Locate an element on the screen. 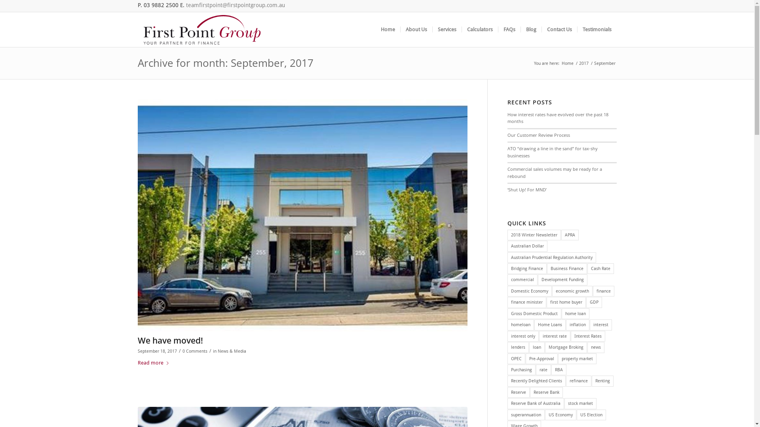 This screenshot has height=427, width=760. RBA is located at coordinates (559, 370).